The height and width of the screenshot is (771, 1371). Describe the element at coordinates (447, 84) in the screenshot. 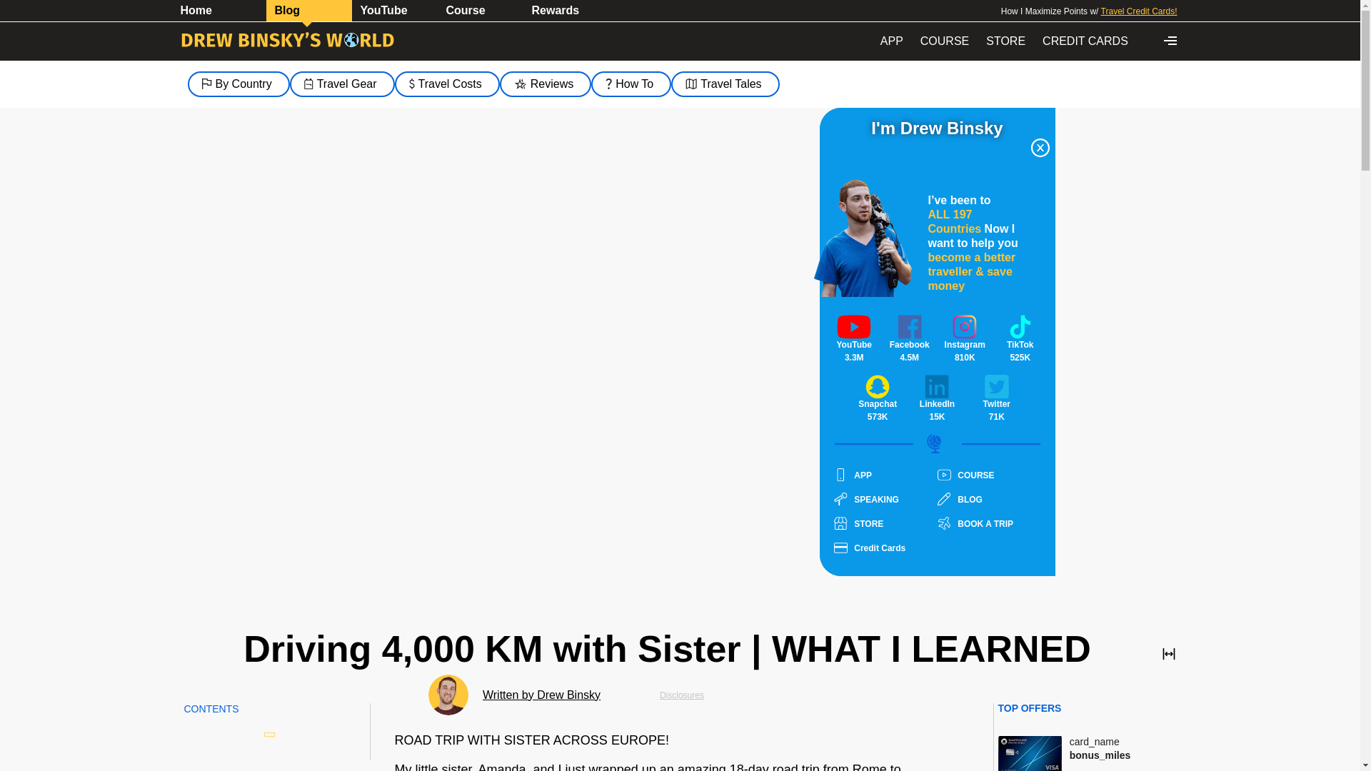

I see `Travel Costs` at that location.